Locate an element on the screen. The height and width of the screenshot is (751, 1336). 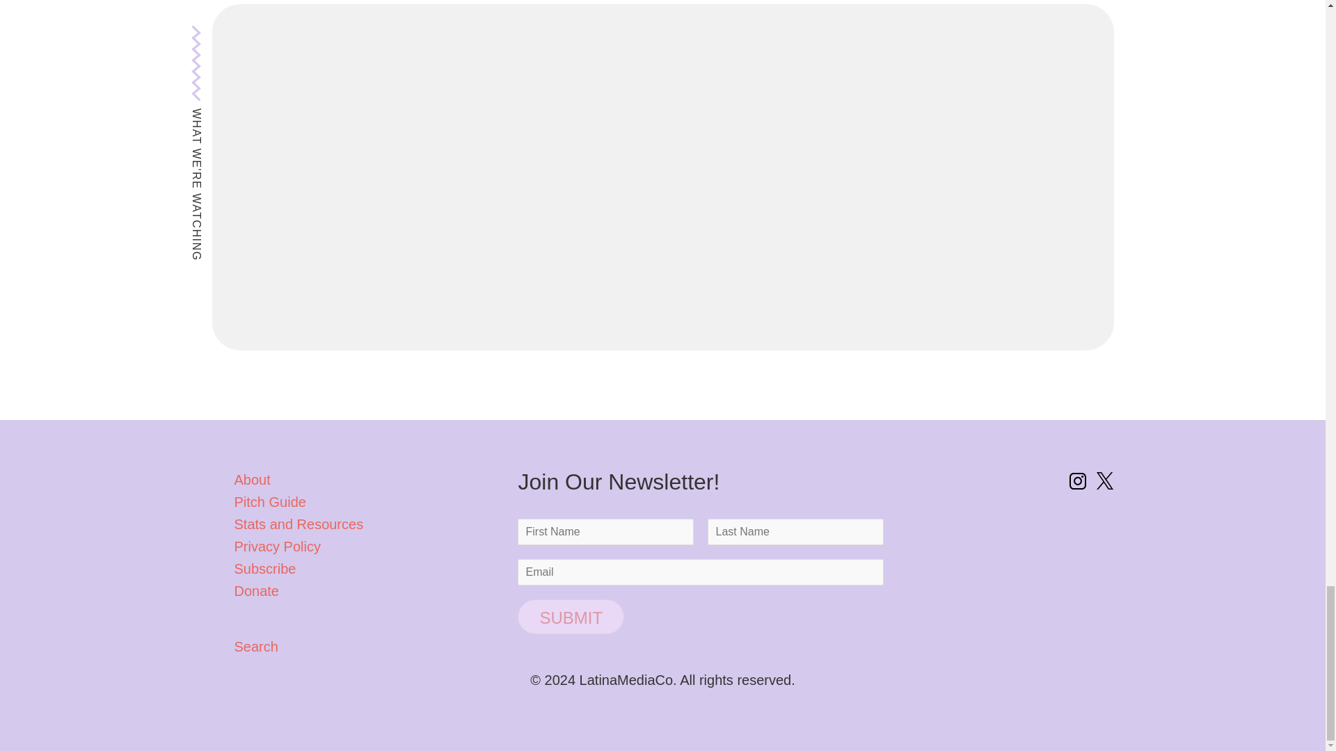
Search is located at coordinates (367, 647).